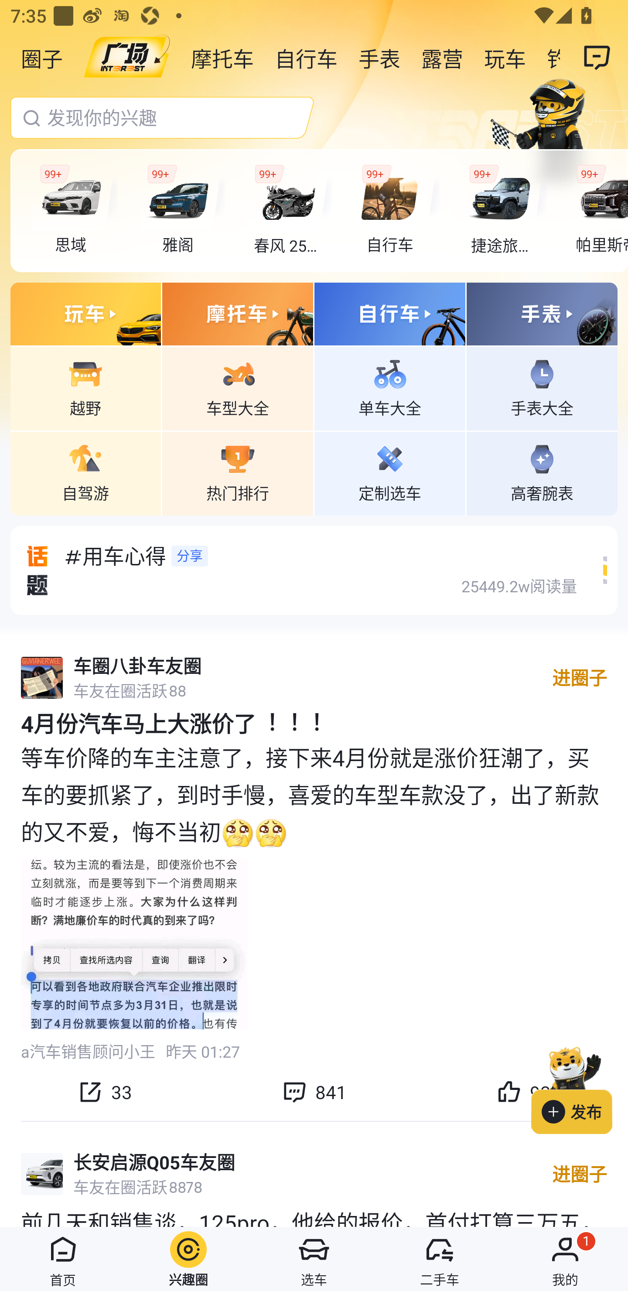  Describe the element at coordinates (237, 388) in the screenshot. I see `车型大全` at that location.